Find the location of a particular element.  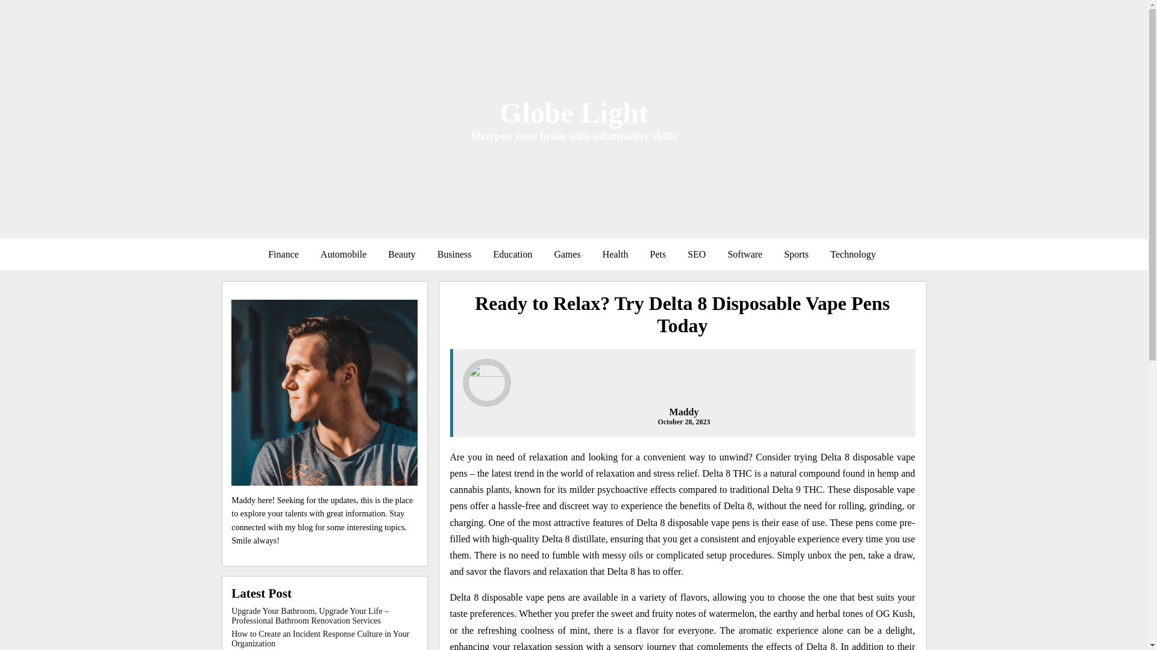

Automobile is located at coordinates (343, 254).